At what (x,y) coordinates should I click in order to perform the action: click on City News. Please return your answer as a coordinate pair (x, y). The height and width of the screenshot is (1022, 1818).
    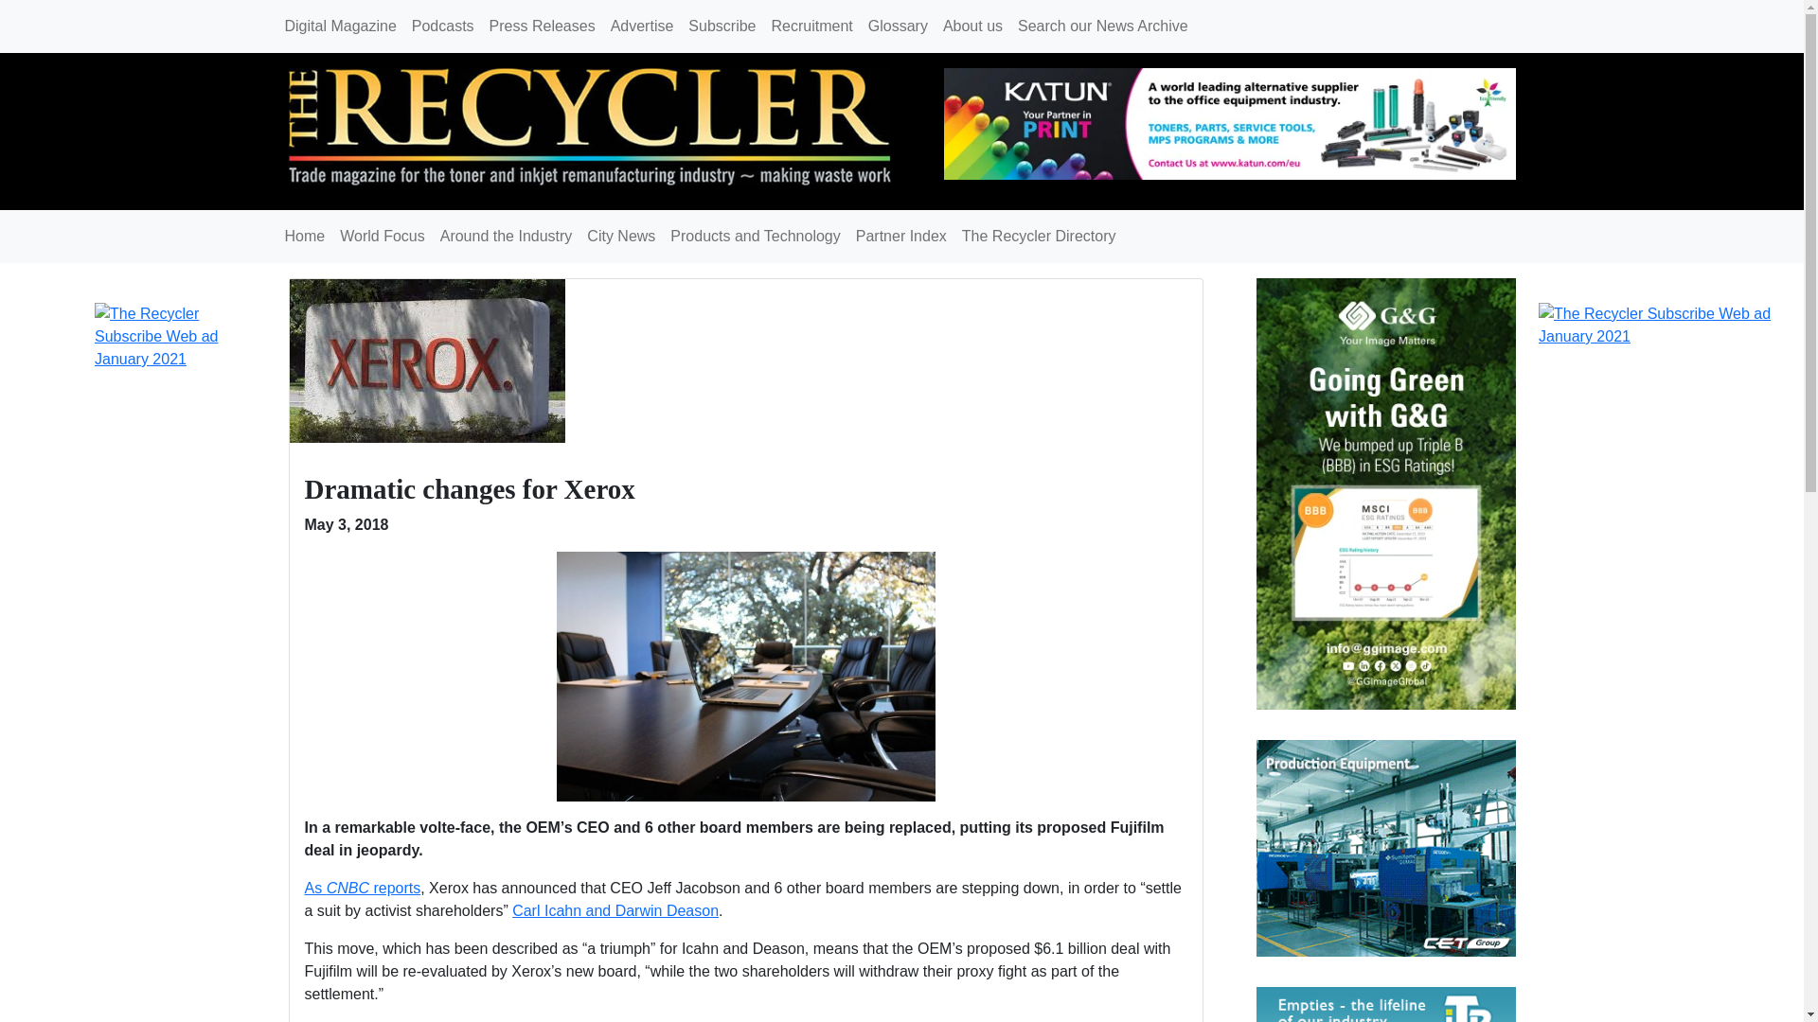
    Looking at the image, I should click on (621, 237).